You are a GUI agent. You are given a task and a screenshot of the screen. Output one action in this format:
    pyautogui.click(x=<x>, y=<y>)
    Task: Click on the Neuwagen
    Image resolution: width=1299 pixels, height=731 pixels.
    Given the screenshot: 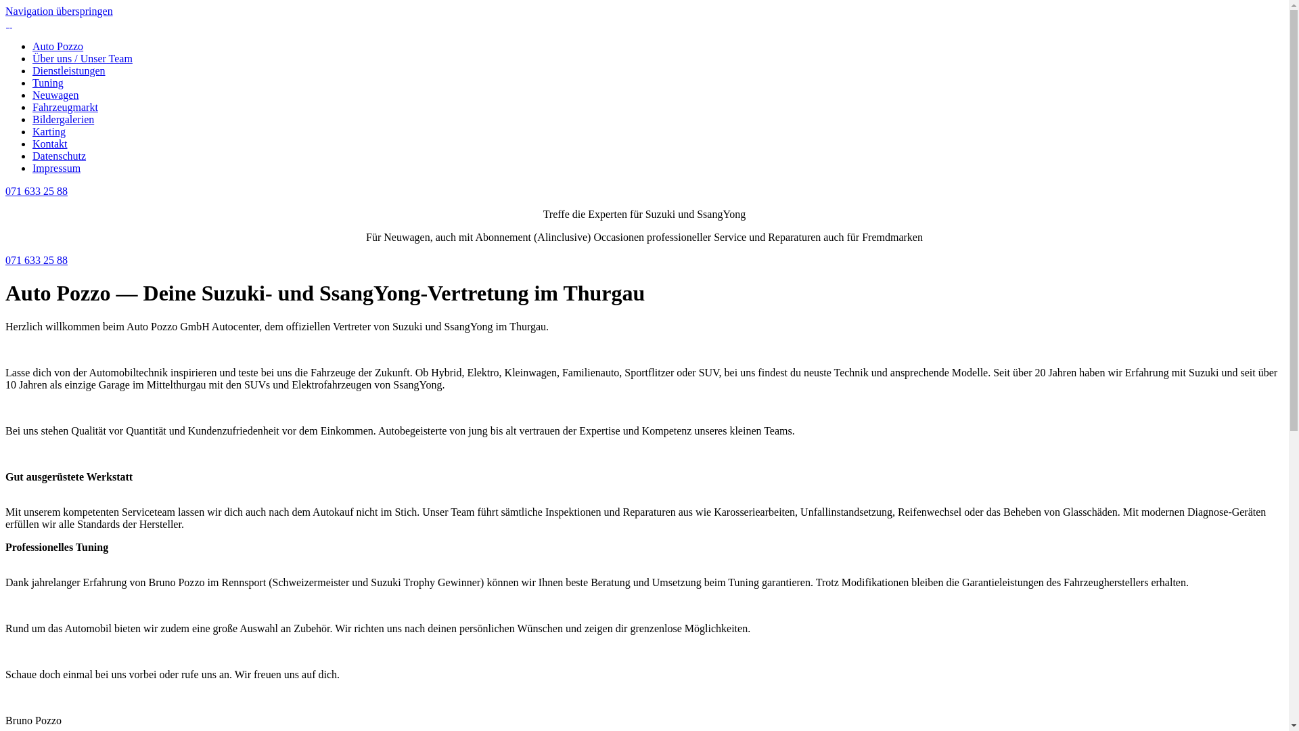 What is the action you would take?
    pyautogui.click(x=55, y=95)
    